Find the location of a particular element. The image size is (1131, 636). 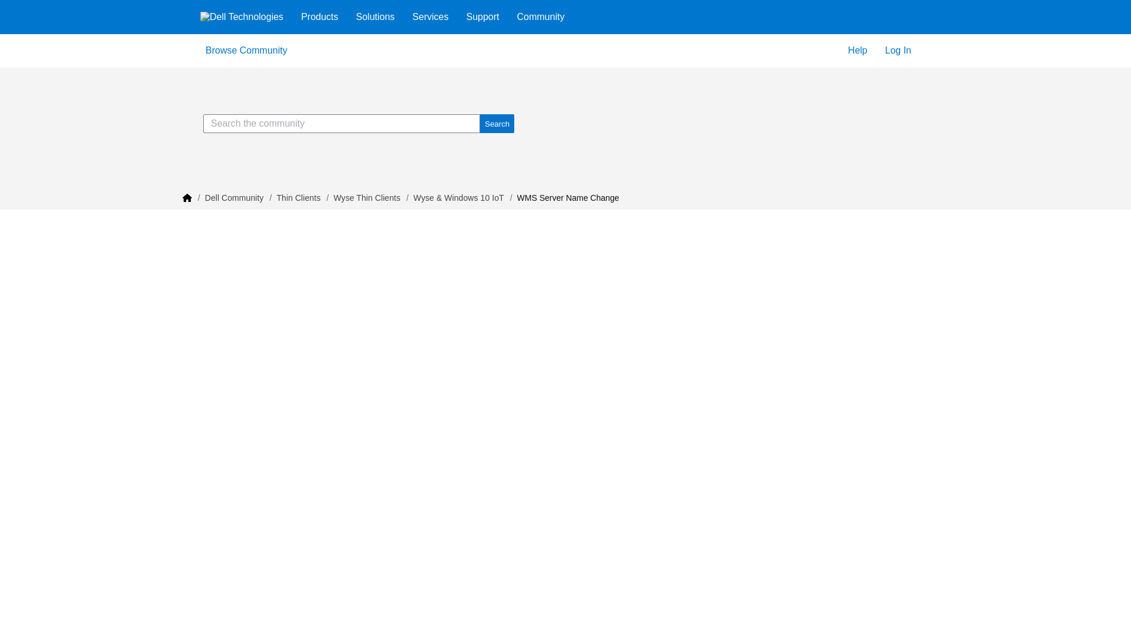

Browse Community is located at coordinates (239, 51).